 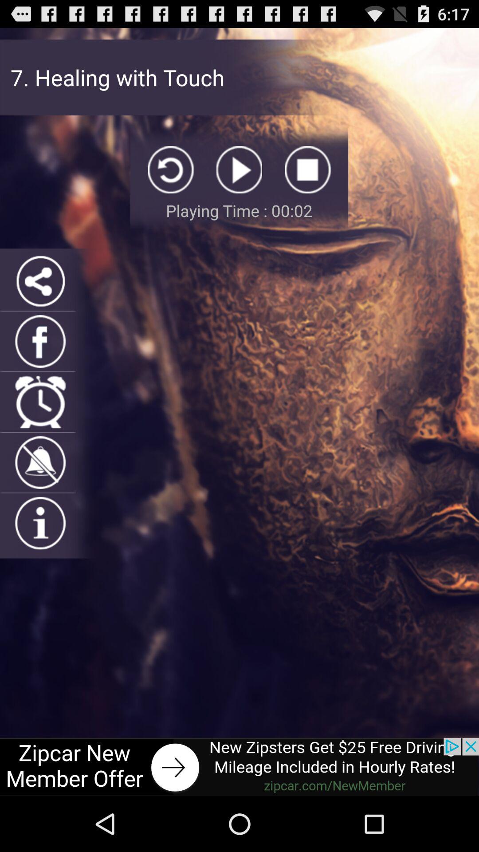 What do you see at coordinates (170, 170) in the screenshot?
I see `replay button` at bounding box center [170, 170].